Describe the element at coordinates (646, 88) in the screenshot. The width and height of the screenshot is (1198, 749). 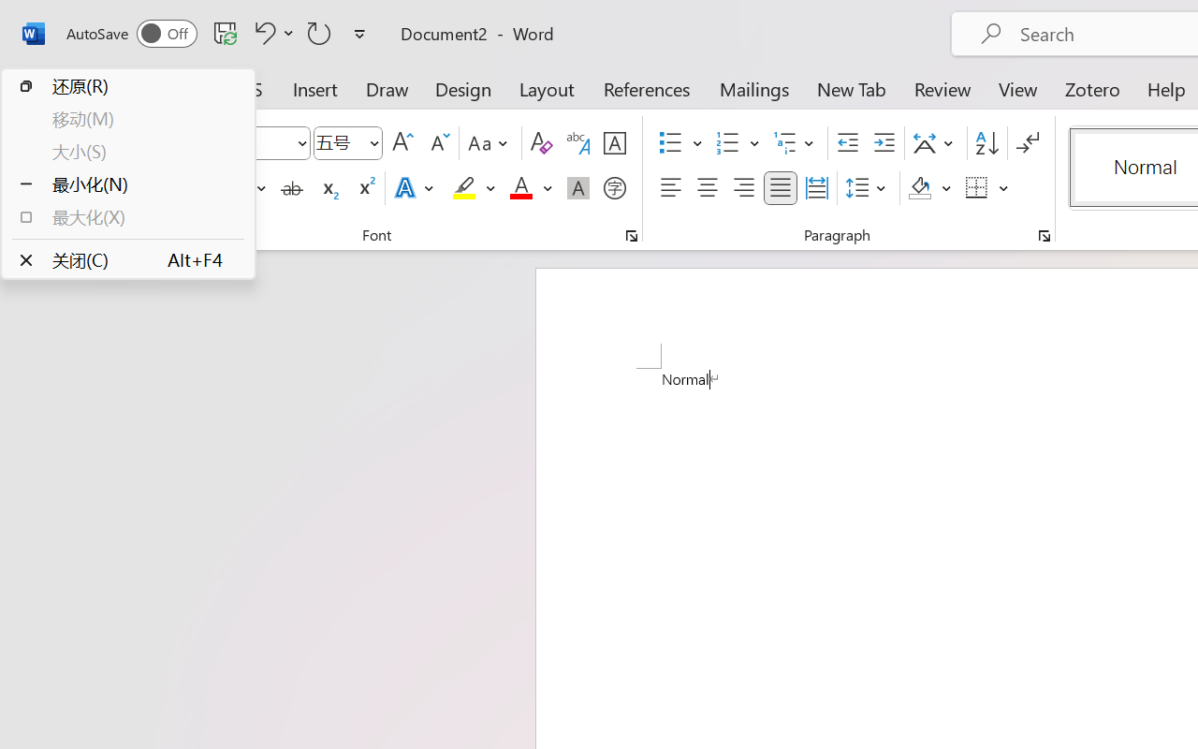
I see `References` at that location.